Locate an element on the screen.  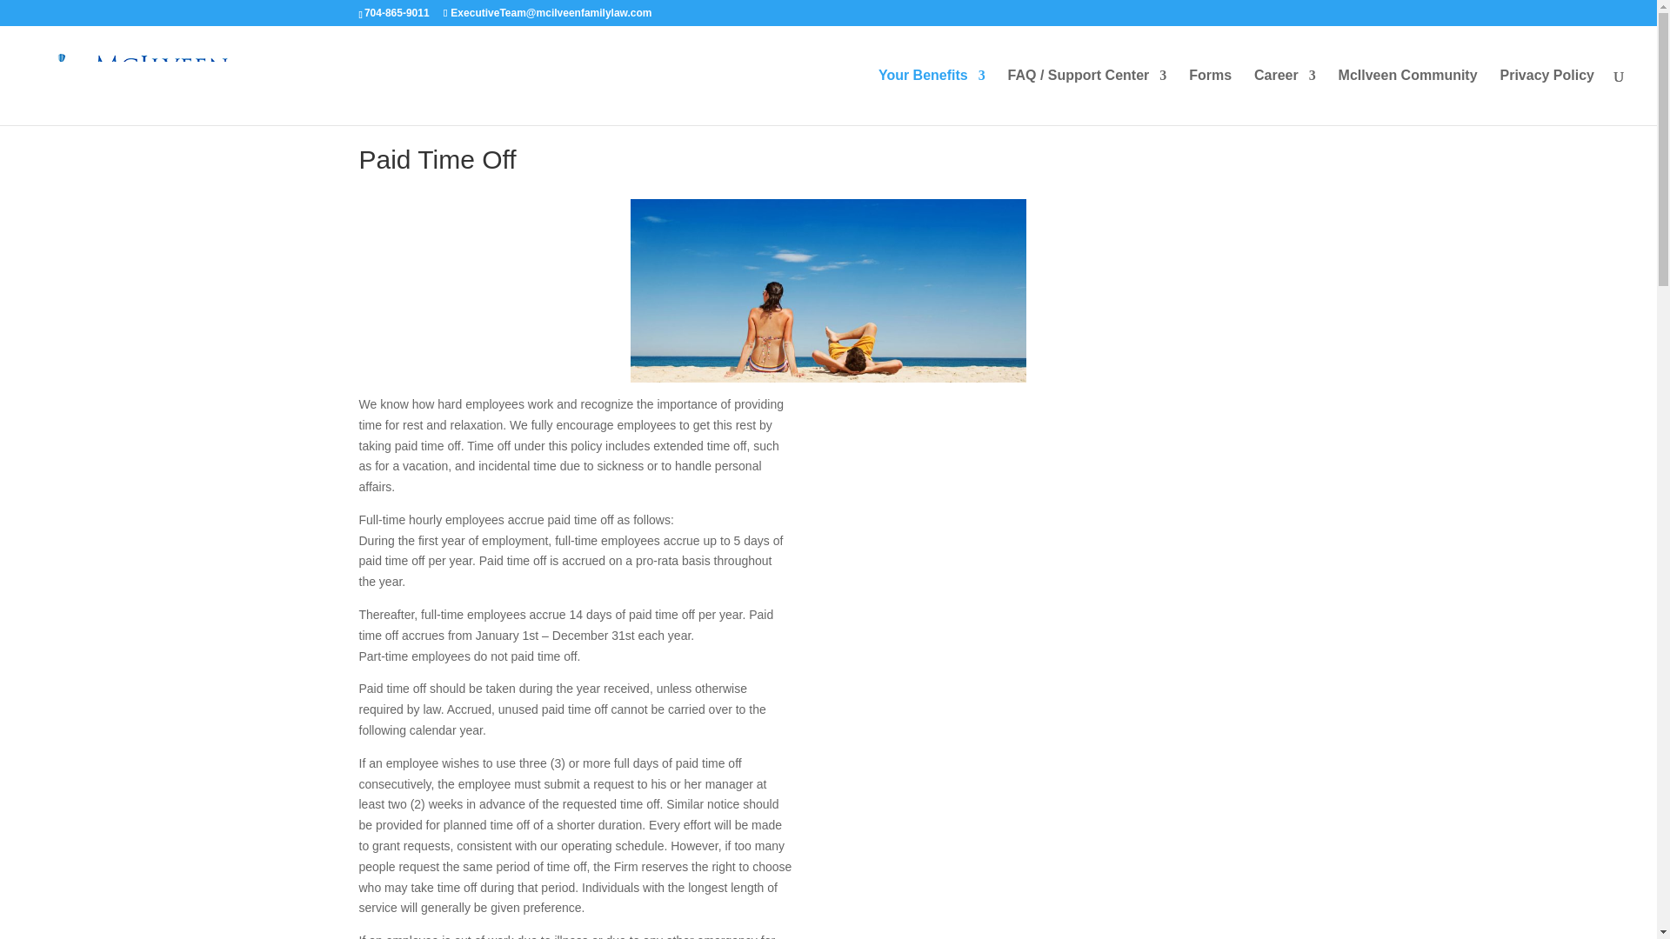
Career is located at coordinates (1284, 97).